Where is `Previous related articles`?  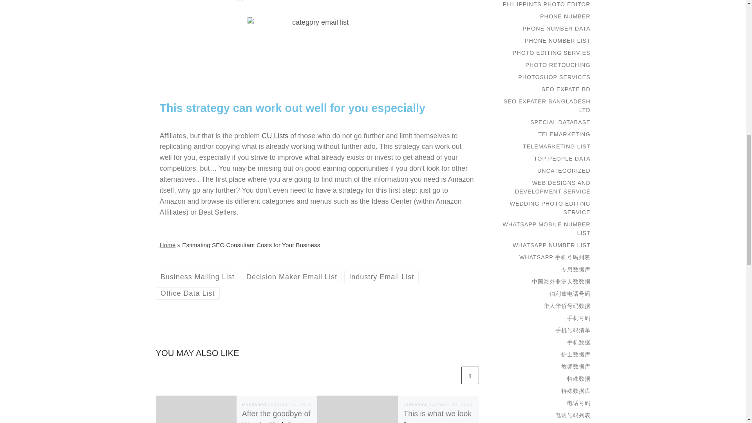
Previous related articles is located at coordinates (450, 375).